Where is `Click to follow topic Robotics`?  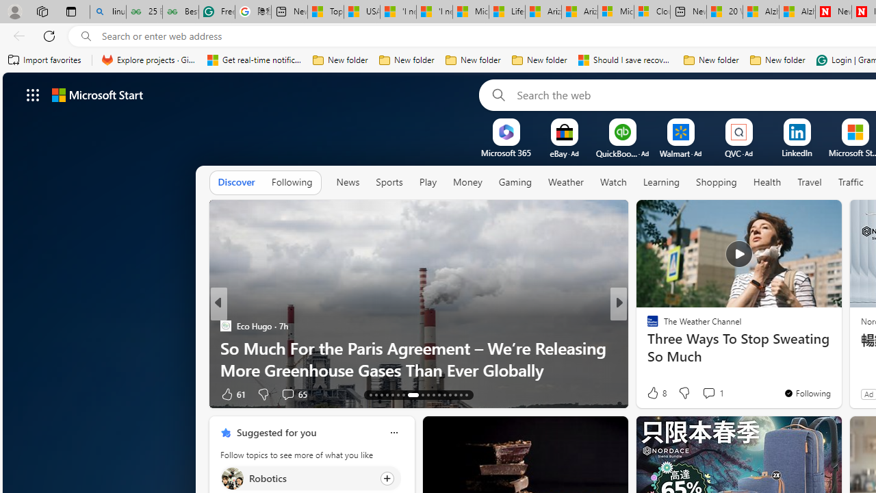 Click to follow topic Robotics is located at coordinates (311, 478).